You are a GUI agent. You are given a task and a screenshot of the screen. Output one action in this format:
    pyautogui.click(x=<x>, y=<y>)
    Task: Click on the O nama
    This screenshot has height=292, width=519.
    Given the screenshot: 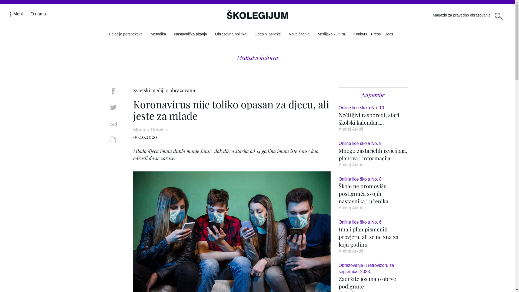 What is the action you would take?
    pyautogui.click(x=38, y=14)
    